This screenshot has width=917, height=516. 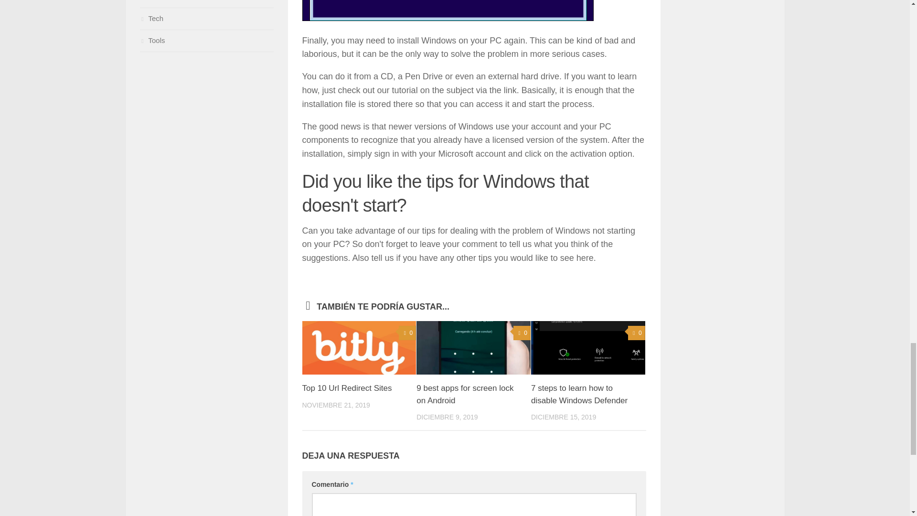 What do you see at coordinates (579, 394) in the screenshot?
I see `7 steps to learn how to disable Windows Defender` at bounding box center [579, 394].